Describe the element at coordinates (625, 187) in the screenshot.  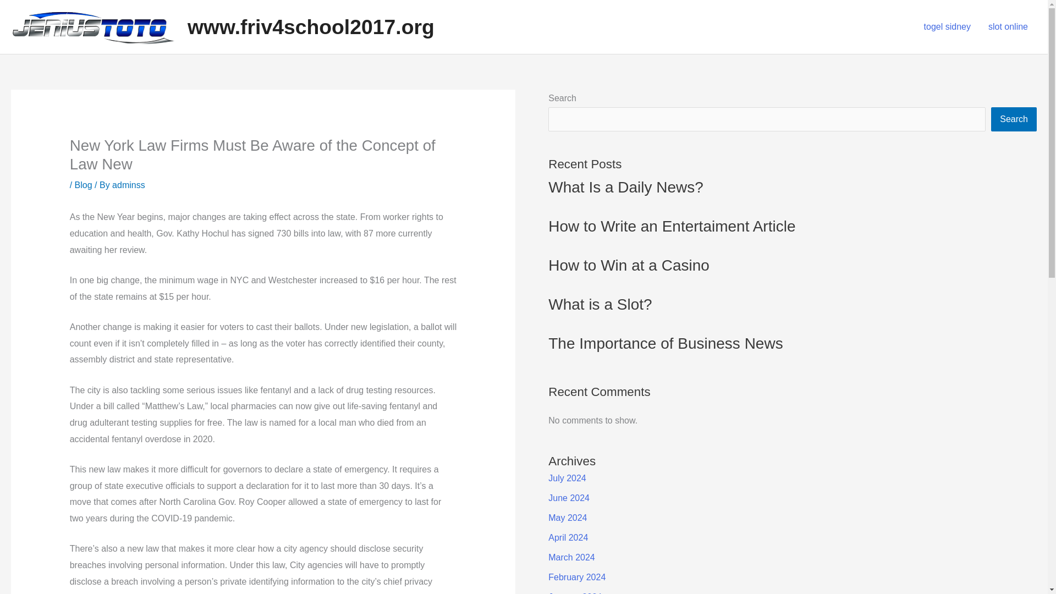
I see `What Is a Daily News?` at that location.